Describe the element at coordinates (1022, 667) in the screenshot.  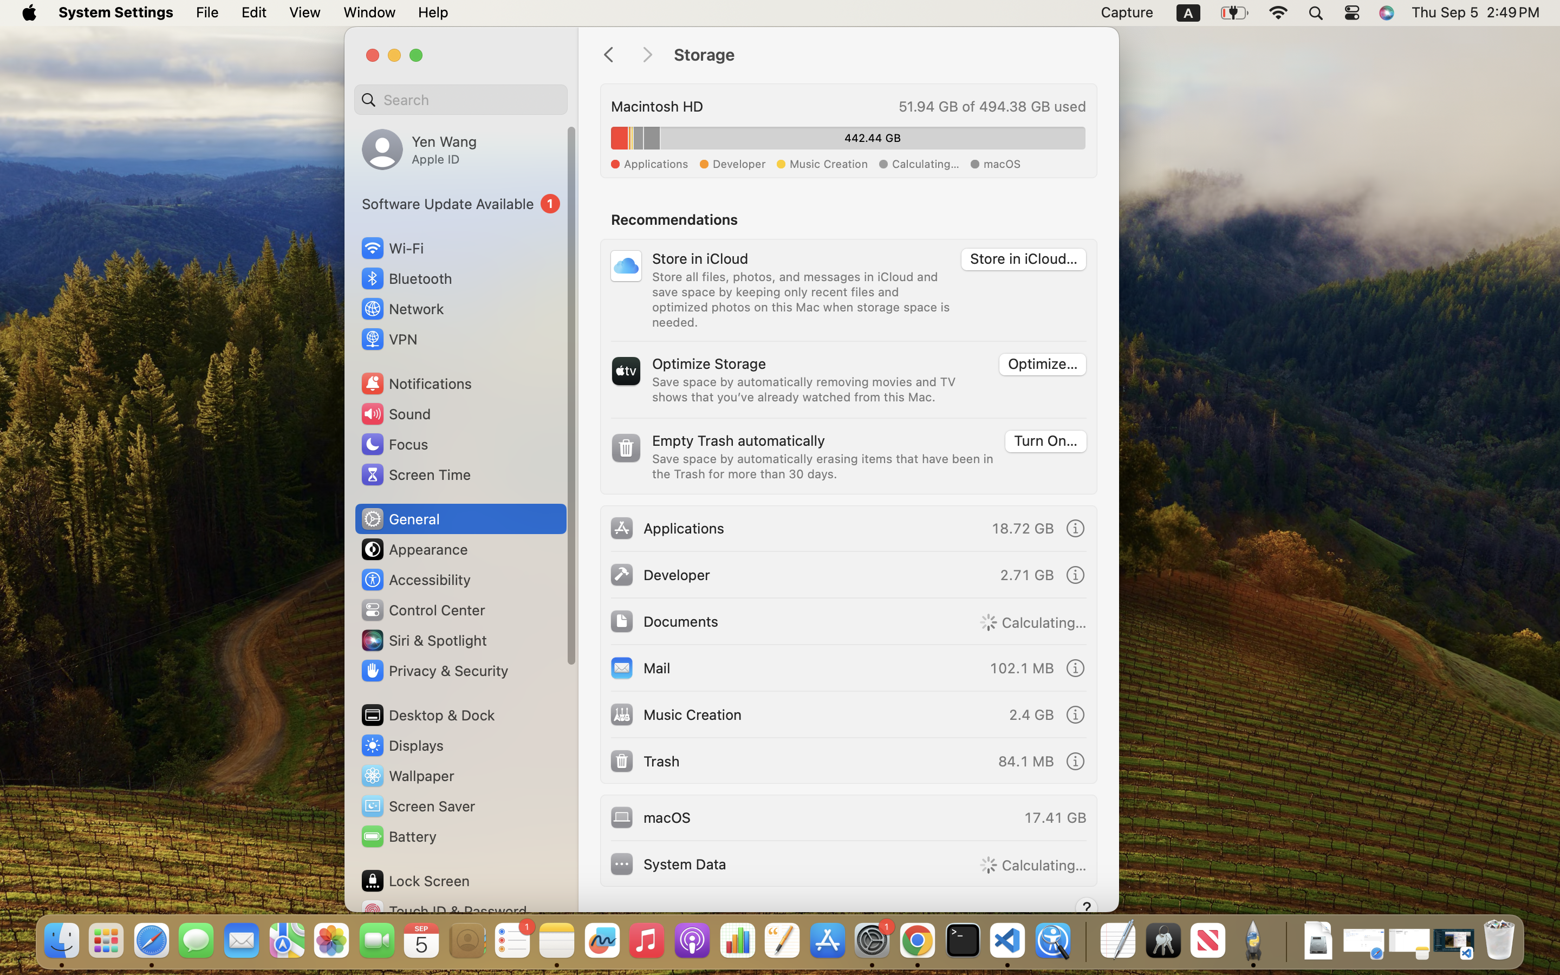
I see `102.1 MB` at that location.